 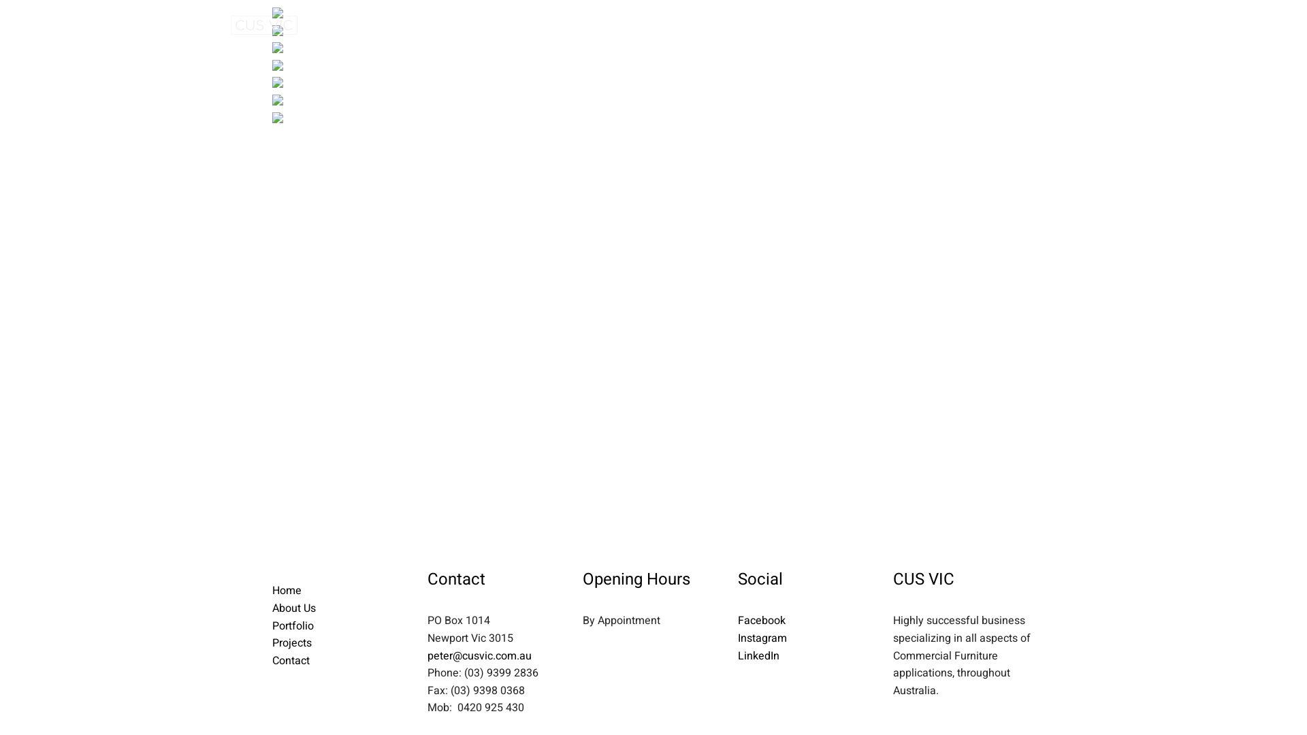 What do you see at coordinates (604, 25) in the screenshot?
I see `Products` at bounding box center [604, 25].